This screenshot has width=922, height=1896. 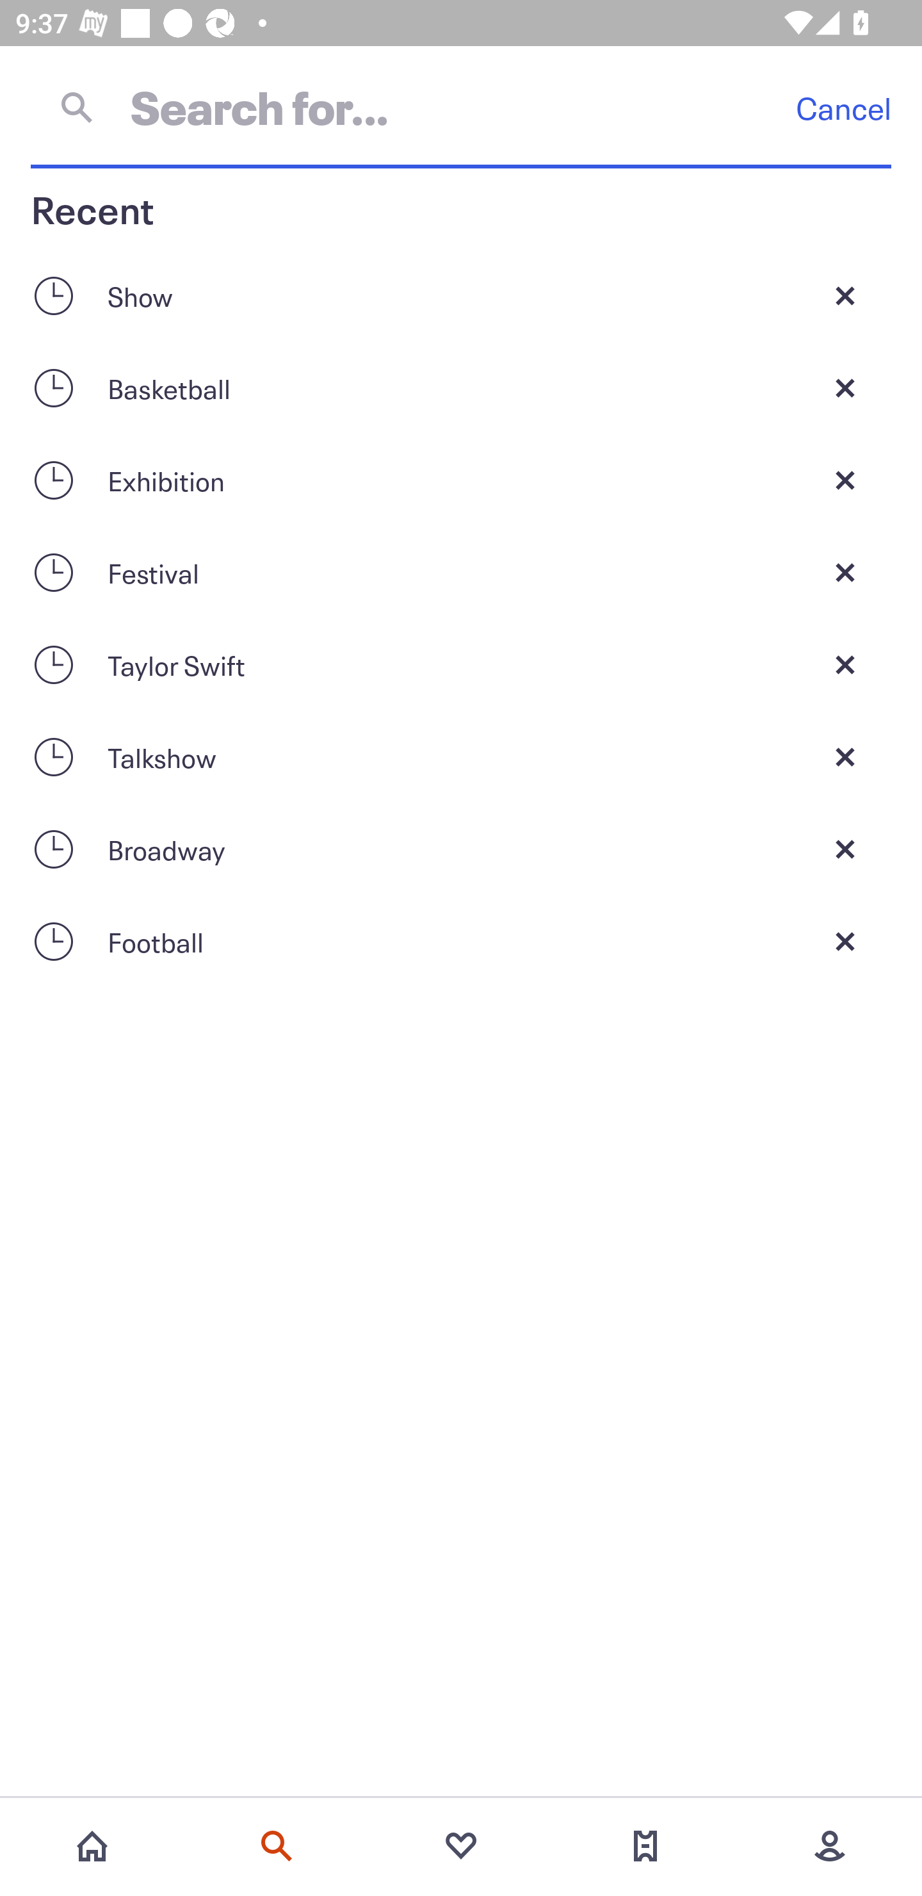 I want to click on Close current screen, so click(x=845, y=480).